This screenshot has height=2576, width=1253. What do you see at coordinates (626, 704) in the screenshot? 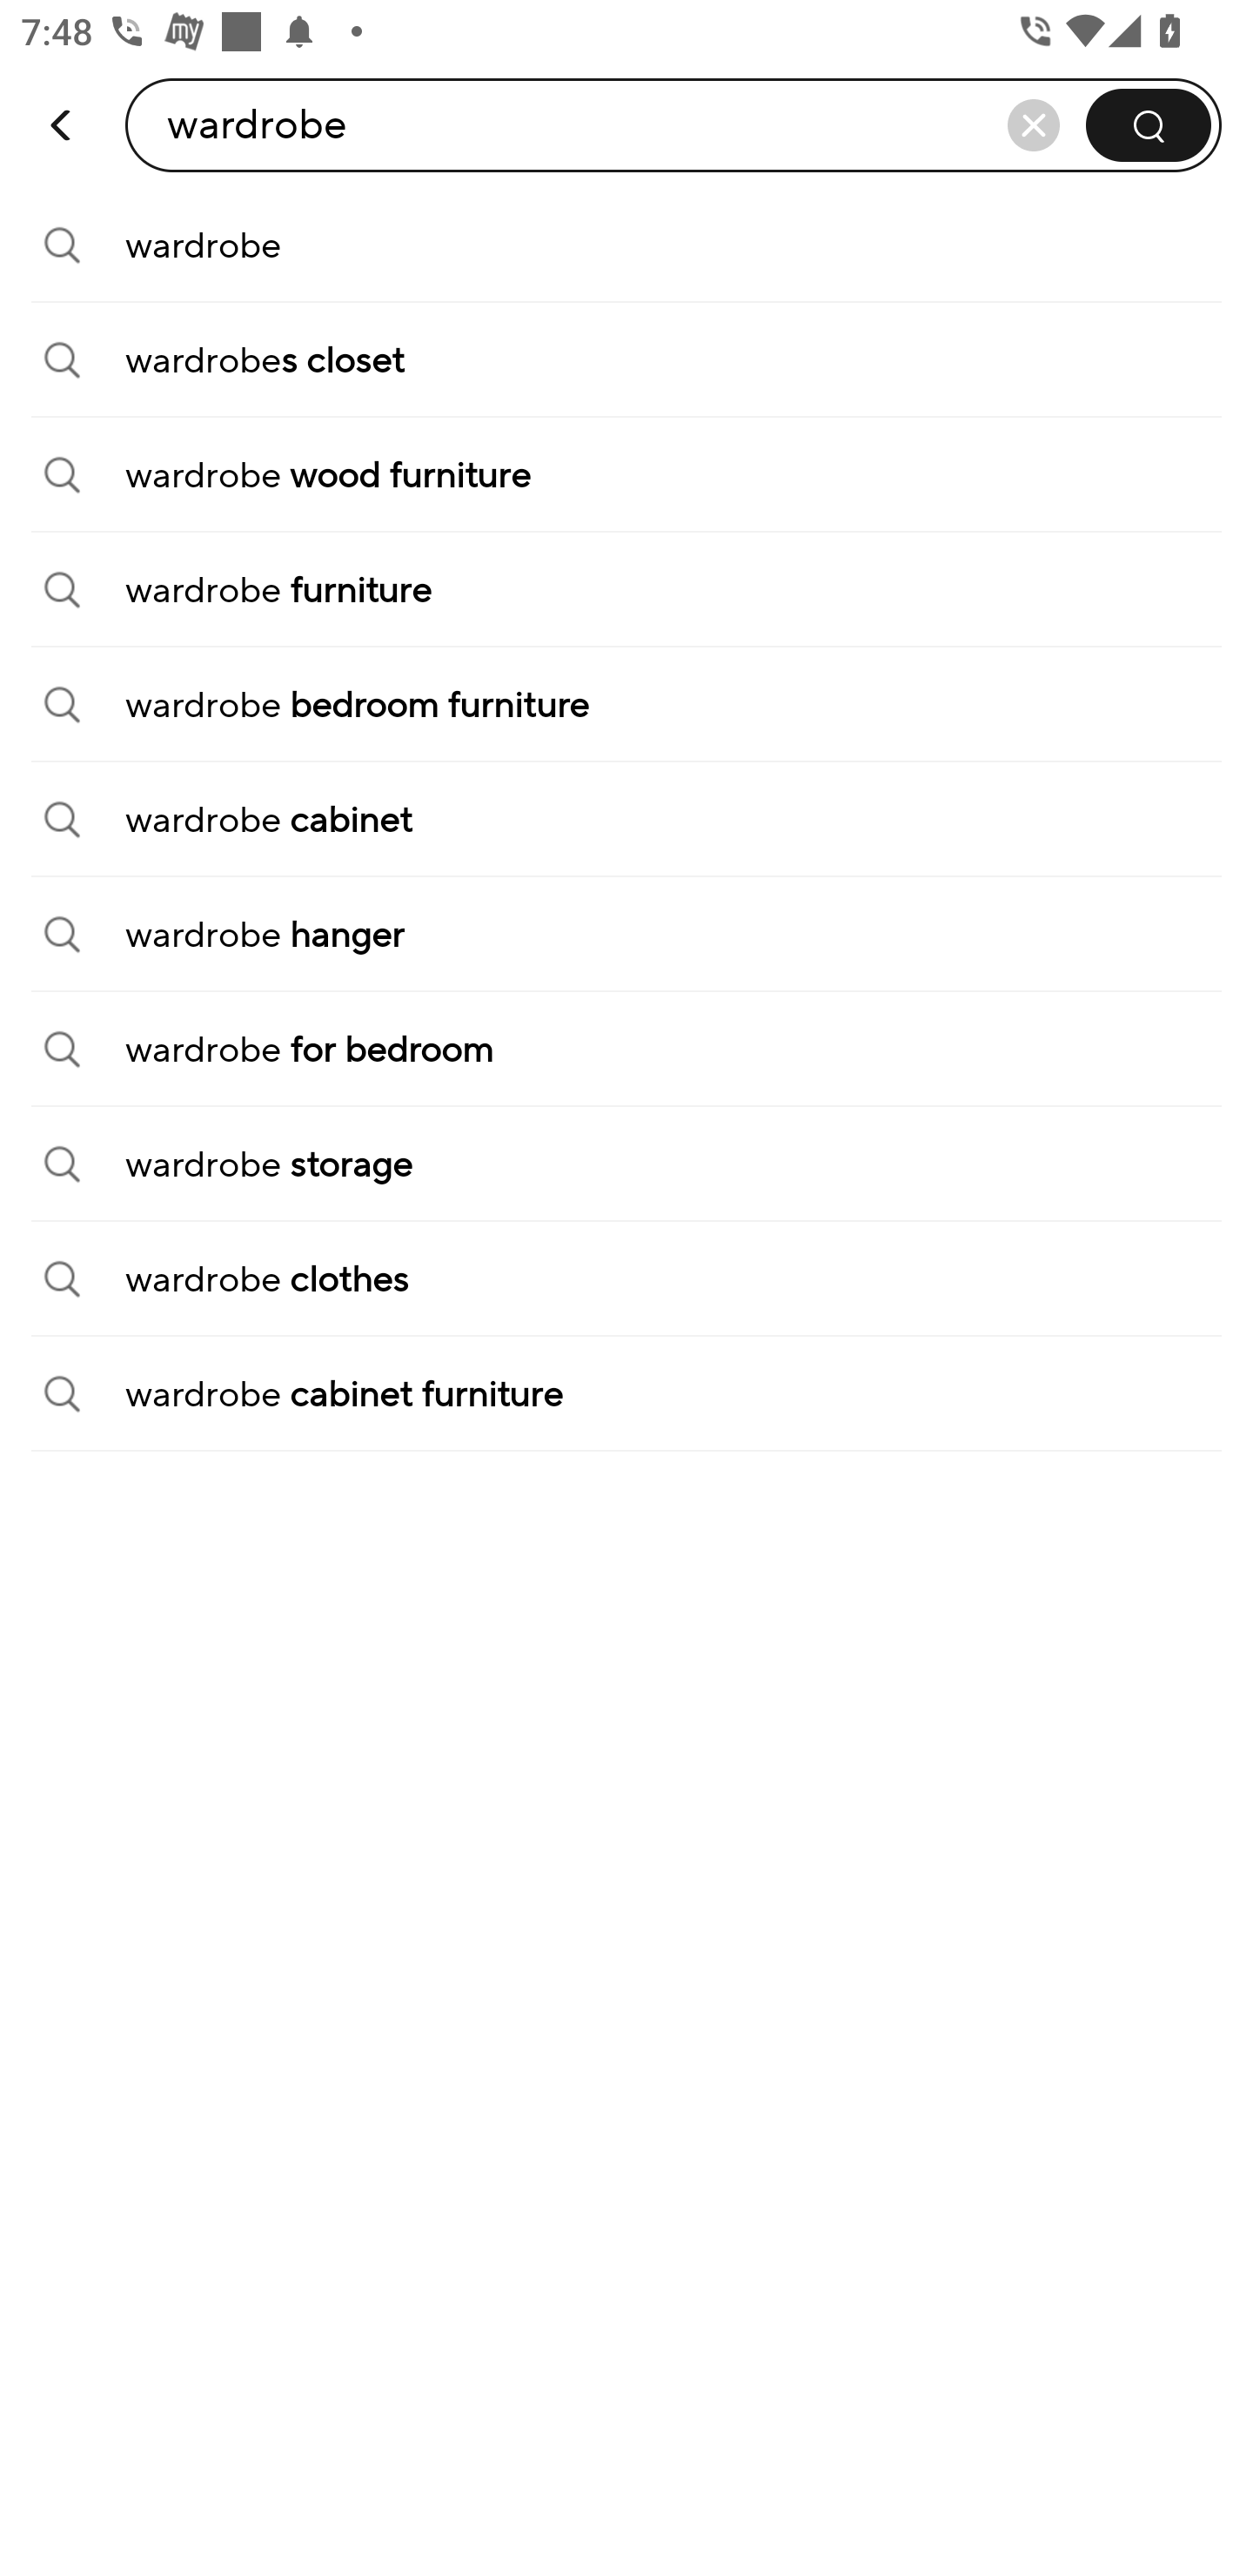
I see `wardrobe bedroom furniture` at bounding box center [626, 704].